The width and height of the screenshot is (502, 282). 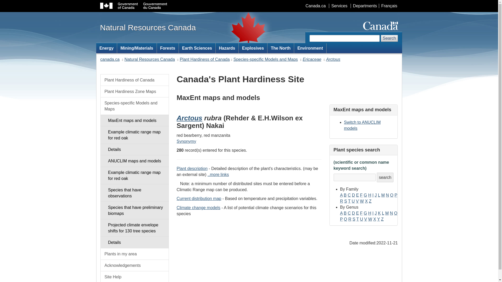 What do you see at coordinates (333, 60) in the screenshot?
I see `Arctous` at bounding box center [333, 60].